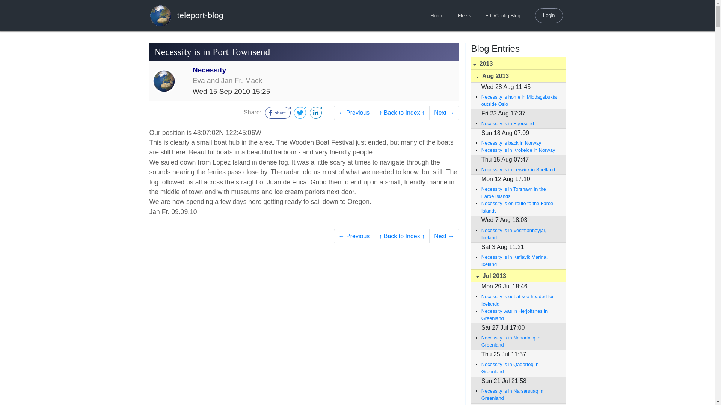  What do you see at coordinates (520, 300) in the screenshot?
I see `Necessity is out at sea headed for Icelandd` at bounding box center [520, 300].